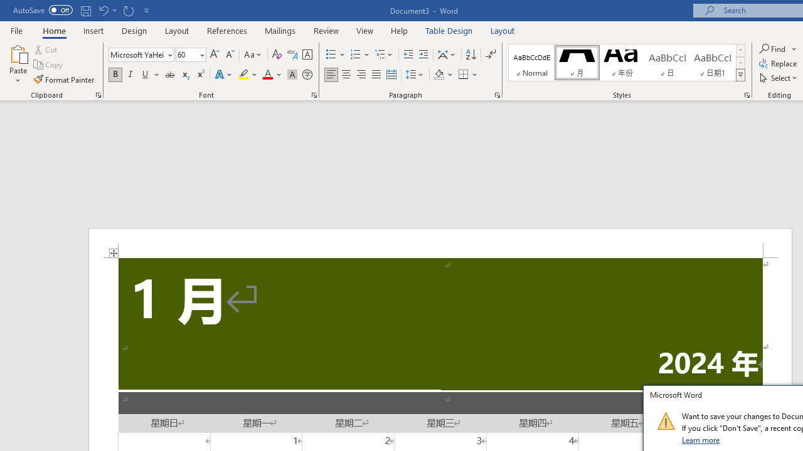 The image size is (803, 451). I want to click on Repeat Style, so click(128, 10).